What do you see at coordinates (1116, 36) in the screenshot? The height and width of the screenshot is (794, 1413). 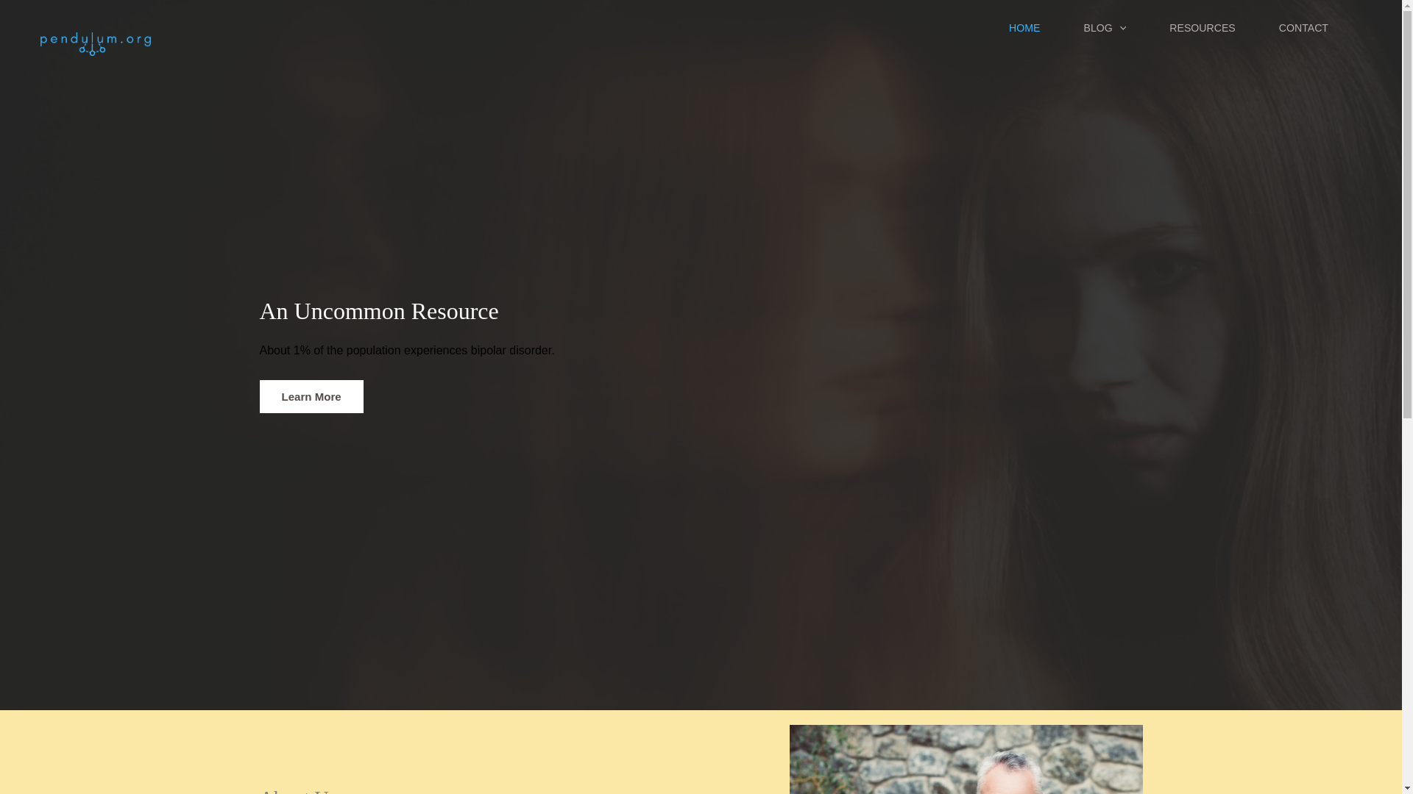 I see `BLOG` at bounding box center [1116, 36].